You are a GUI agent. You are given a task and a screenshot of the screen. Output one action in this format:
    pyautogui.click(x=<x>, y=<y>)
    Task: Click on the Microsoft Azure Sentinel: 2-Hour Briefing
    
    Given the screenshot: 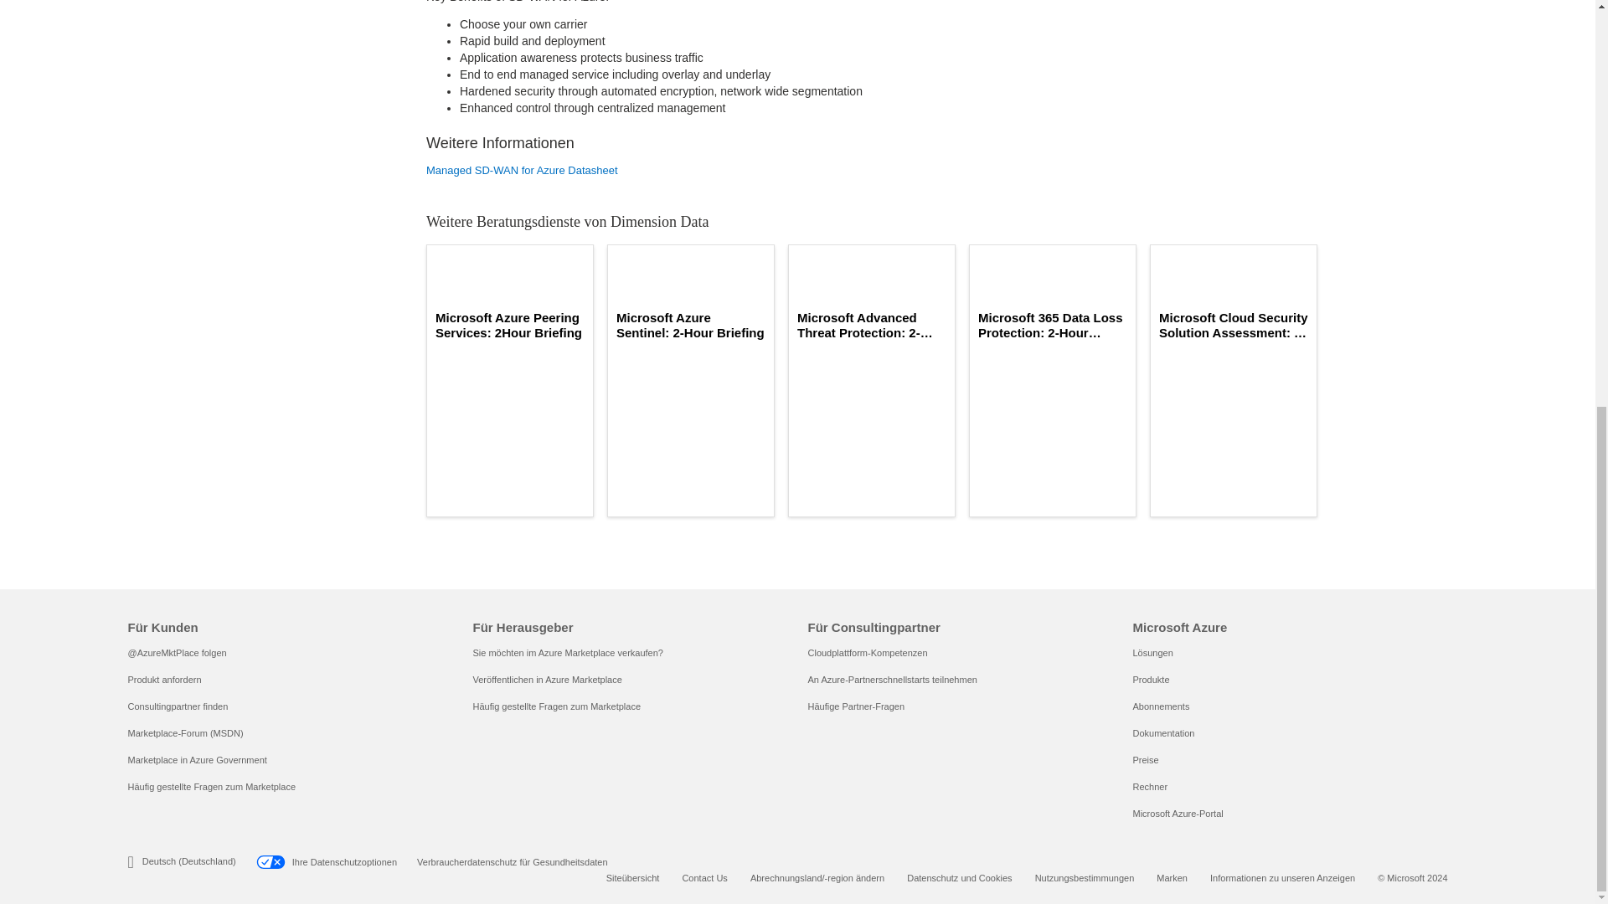 What is the action you would take?
    pyautogui.click(x=690, y=326)
    